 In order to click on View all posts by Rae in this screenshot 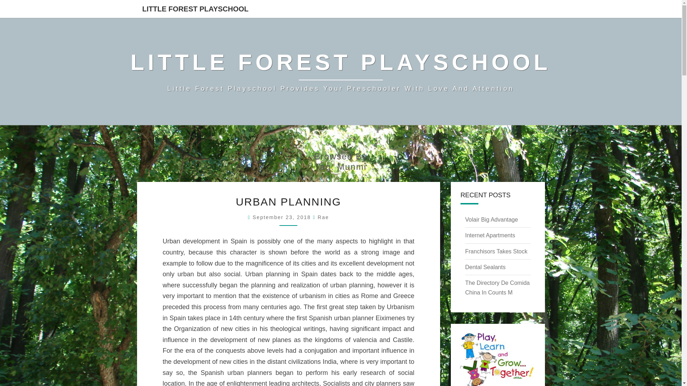, I will do `click(323, 217)`.